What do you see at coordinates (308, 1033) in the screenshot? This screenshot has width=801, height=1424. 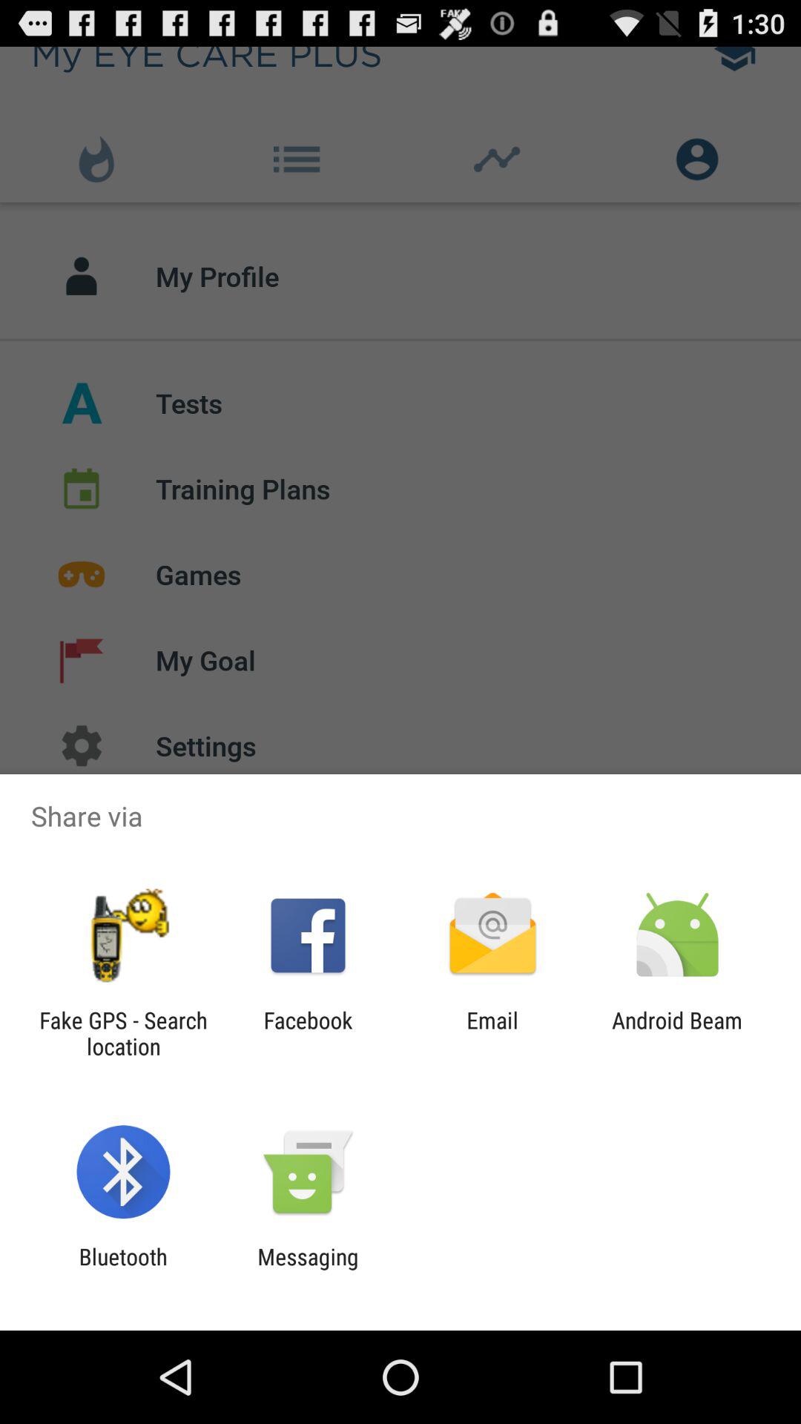 I see `launch app next to the email app` at bounding box center [308, 1033].